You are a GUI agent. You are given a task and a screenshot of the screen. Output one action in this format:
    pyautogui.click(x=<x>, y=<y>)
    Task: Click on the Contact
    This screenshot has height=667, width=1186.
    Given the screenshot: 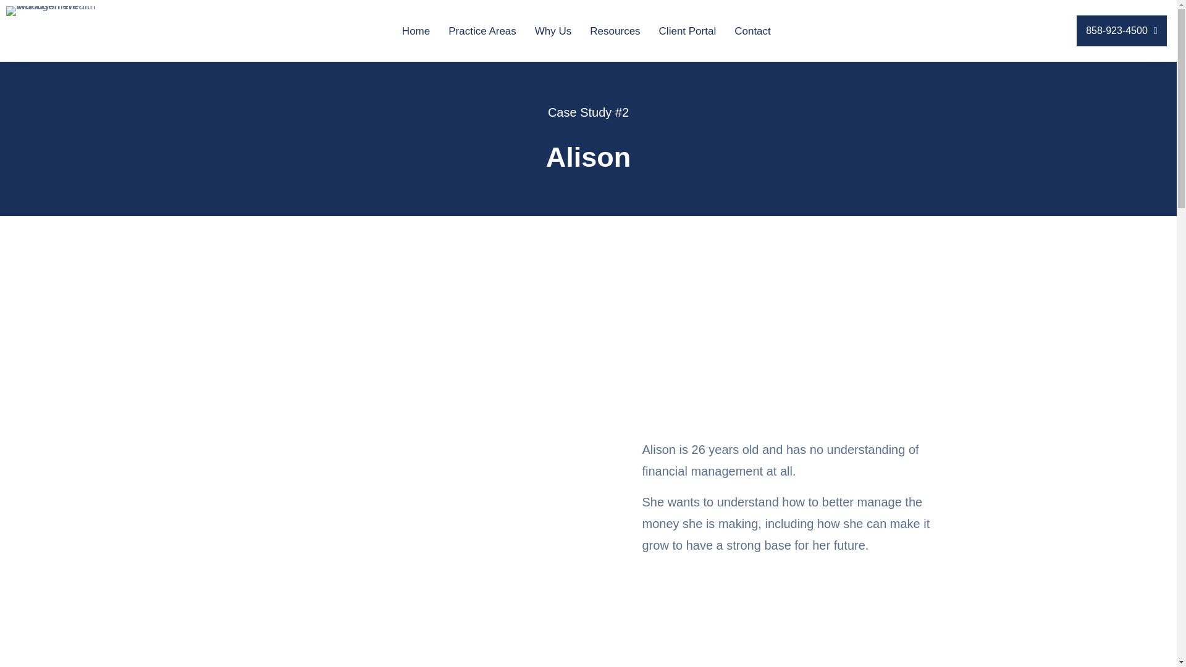 What is the action you would take?
    pyautogui.click(x=752, y=30)
    